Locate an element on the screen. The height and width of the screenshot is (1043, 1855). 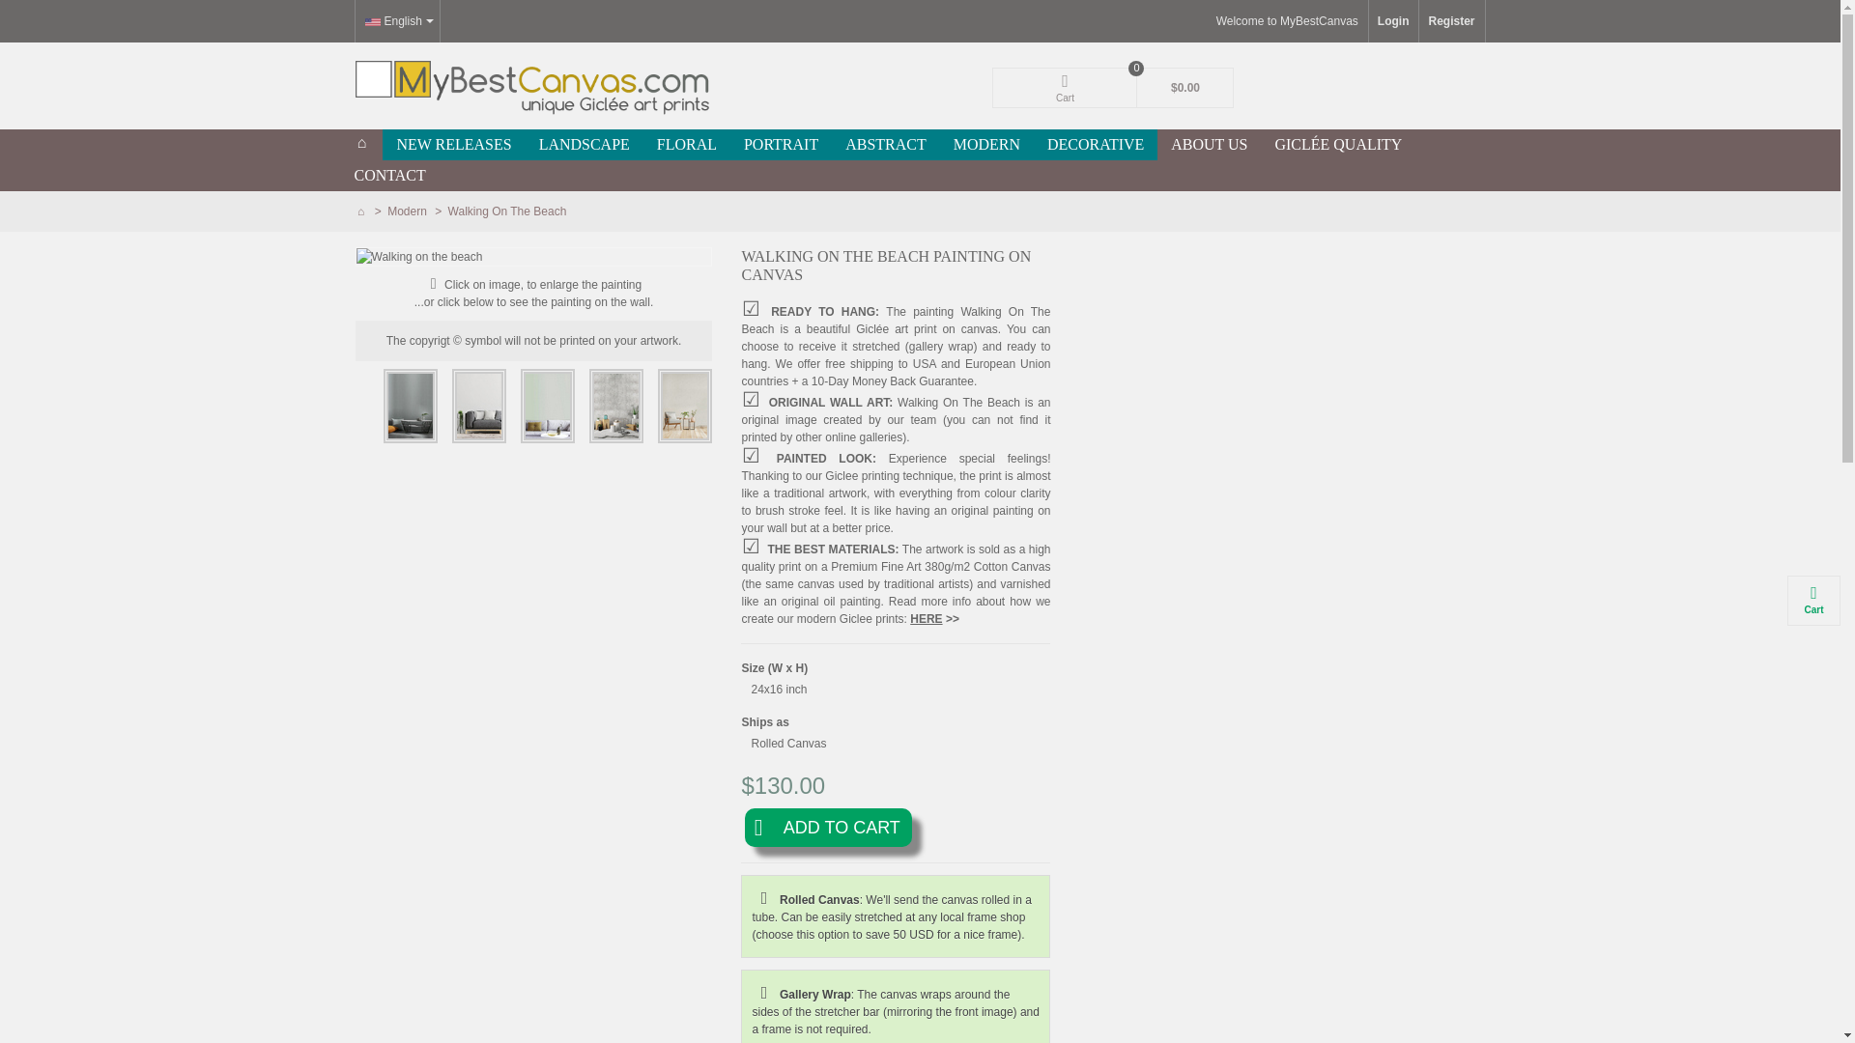
Floral is located at coordinates (687, 145).